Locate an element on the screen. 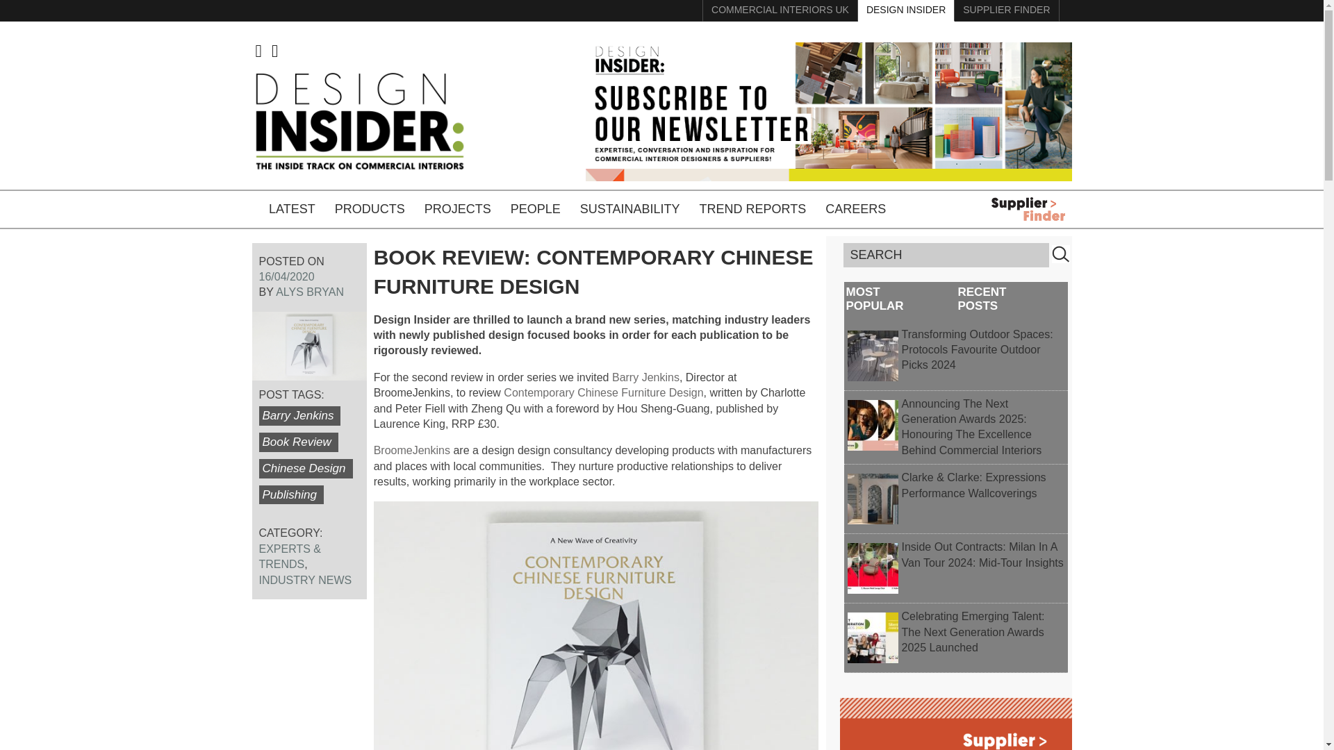 This screenshot has height=750, width=1334. DESIGN INSIDER is located at coordinates (906, 11).